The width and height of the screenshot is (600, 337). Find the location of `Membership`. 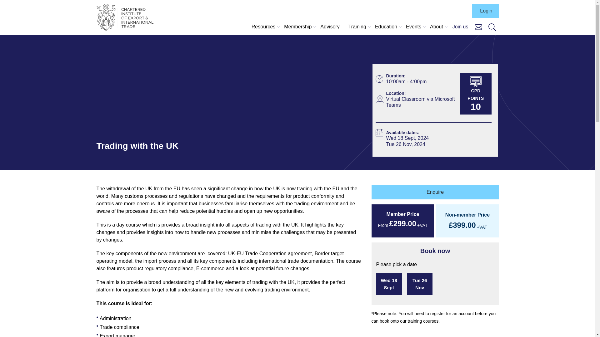

Membership is located at coordinates (297, 27).